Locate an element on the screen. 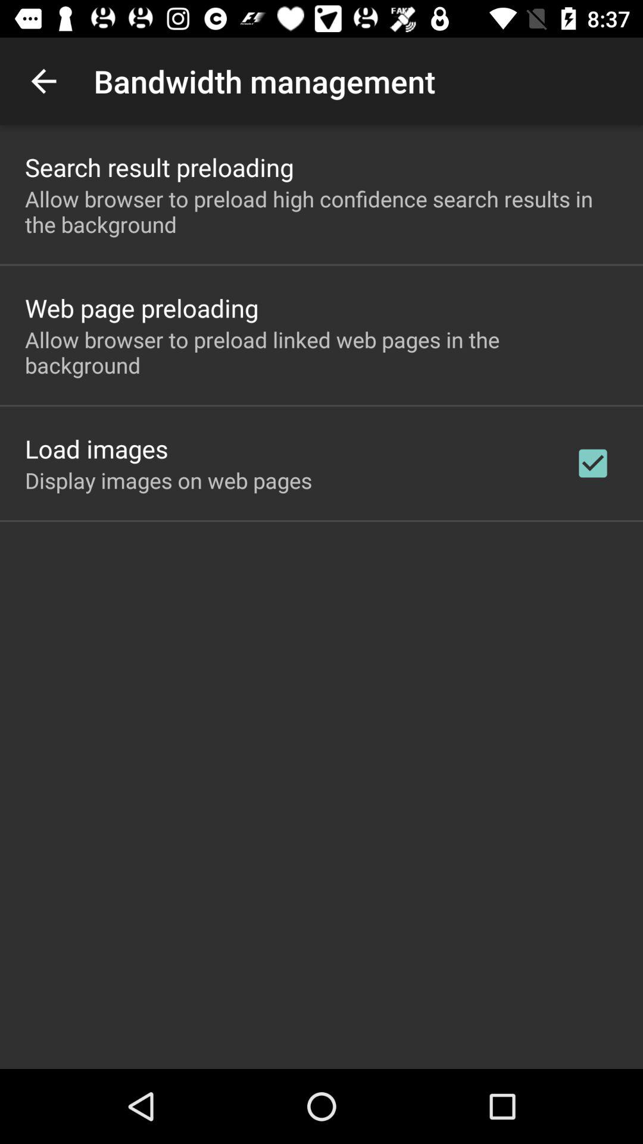 This screenshot has width=643, height=1144. scroll to the load images item is located at coordinates (96, 448).